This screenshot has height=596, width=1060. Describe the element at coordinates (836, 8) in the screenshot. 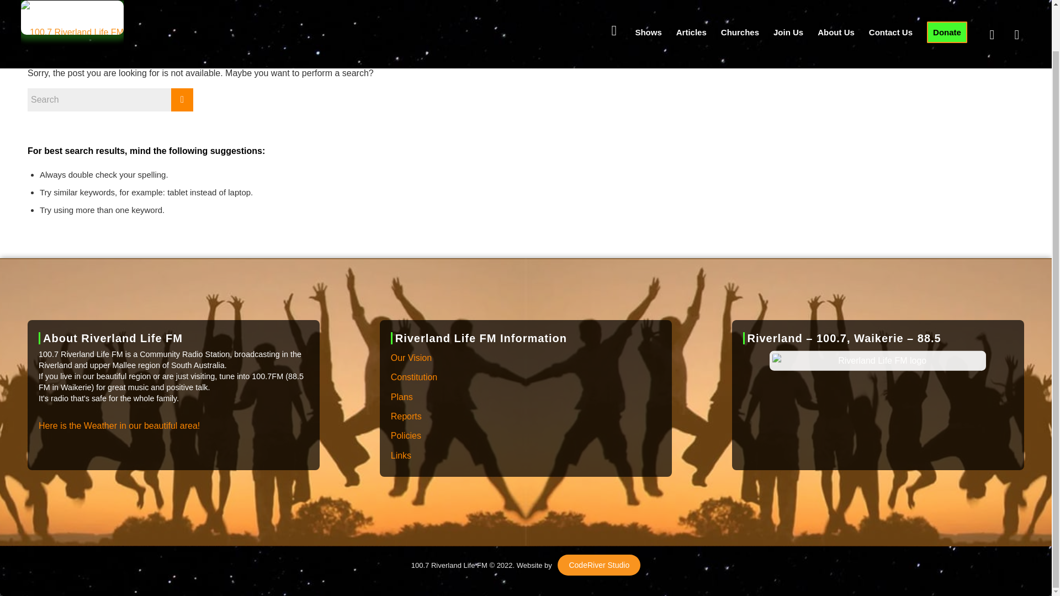

I see `About Us` at that location.